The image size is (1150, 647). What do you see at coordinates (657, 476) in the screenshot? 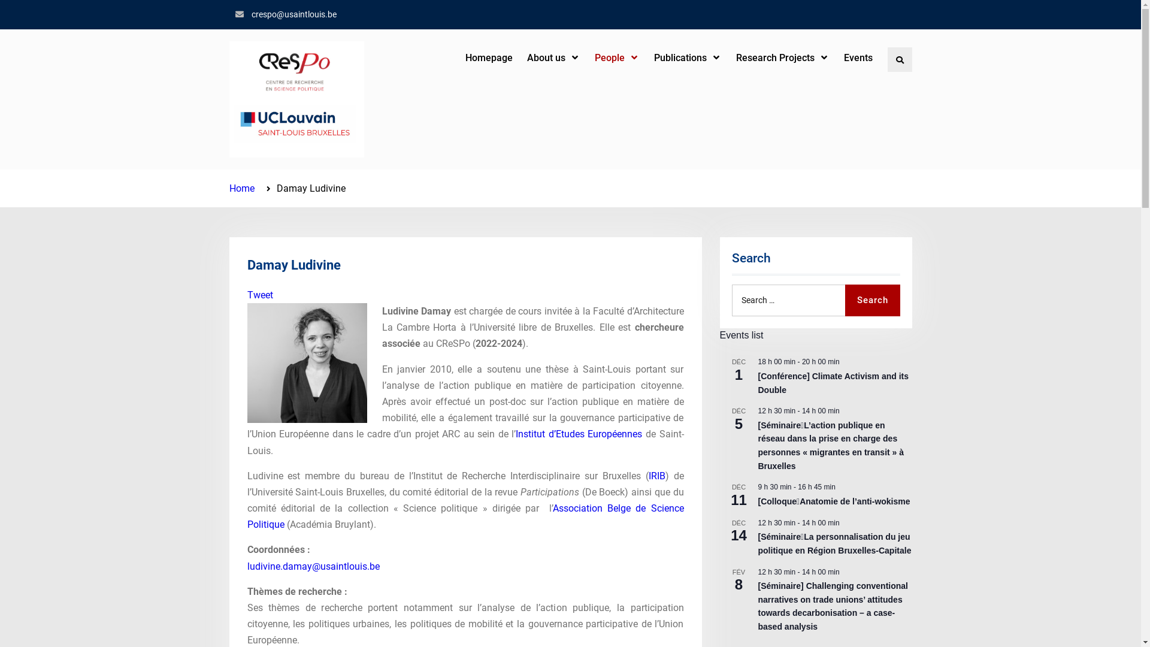
I see `IRIB` at bounding box center [657, 476].